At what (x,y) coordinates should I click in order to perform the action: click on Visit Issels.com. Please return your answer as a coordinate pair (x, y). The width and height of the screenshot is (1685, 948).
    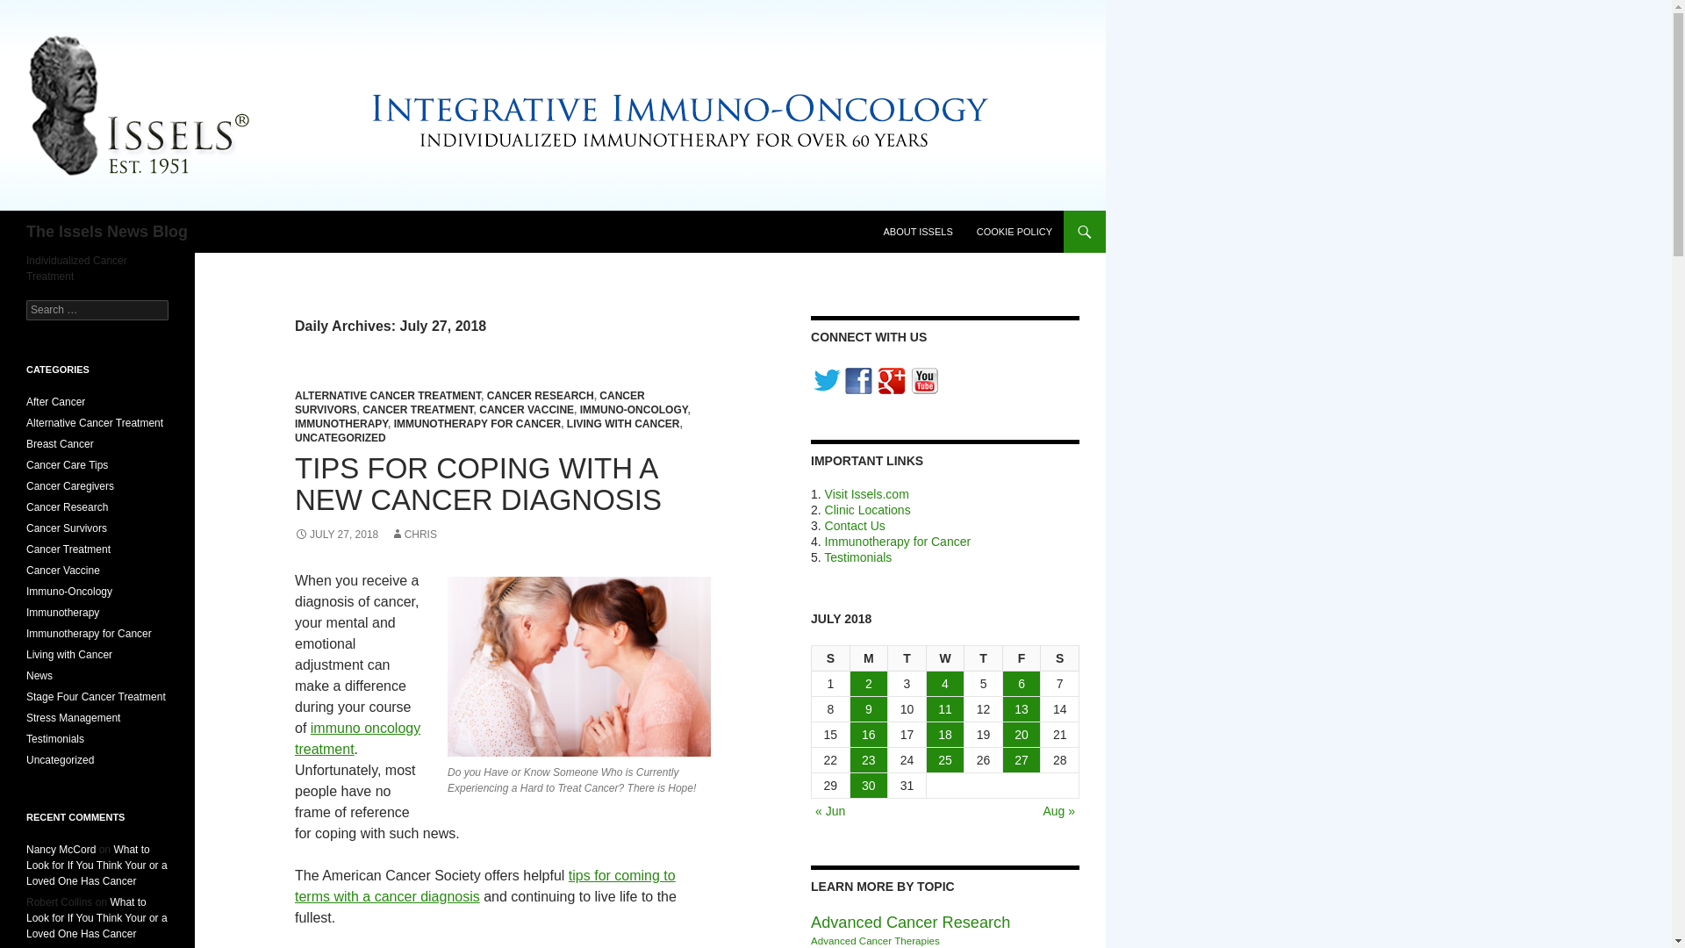
    Looking at the image, I should click on (867, 494).